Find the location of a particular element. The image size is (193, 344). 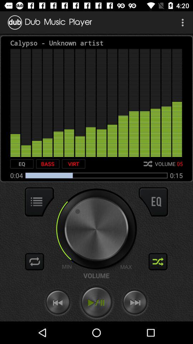

equalization option is located at coordinates (153, 202).